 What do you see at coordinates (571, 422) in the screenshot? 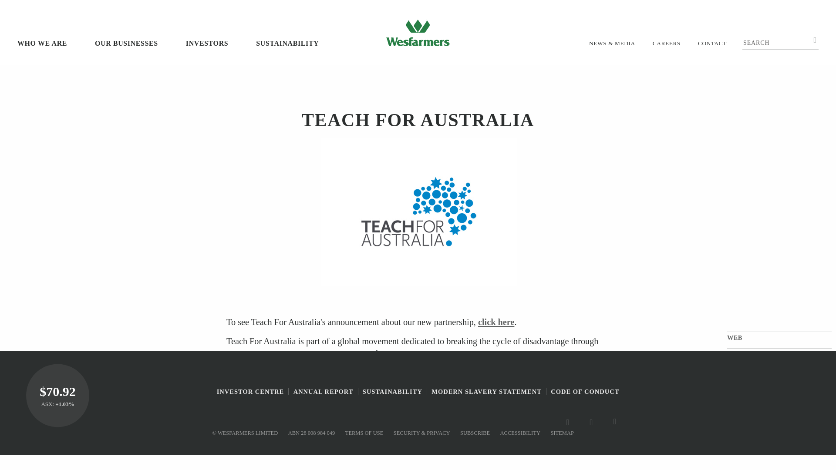
I see `Visit our Twitter page` at bounding box center [571, 422].